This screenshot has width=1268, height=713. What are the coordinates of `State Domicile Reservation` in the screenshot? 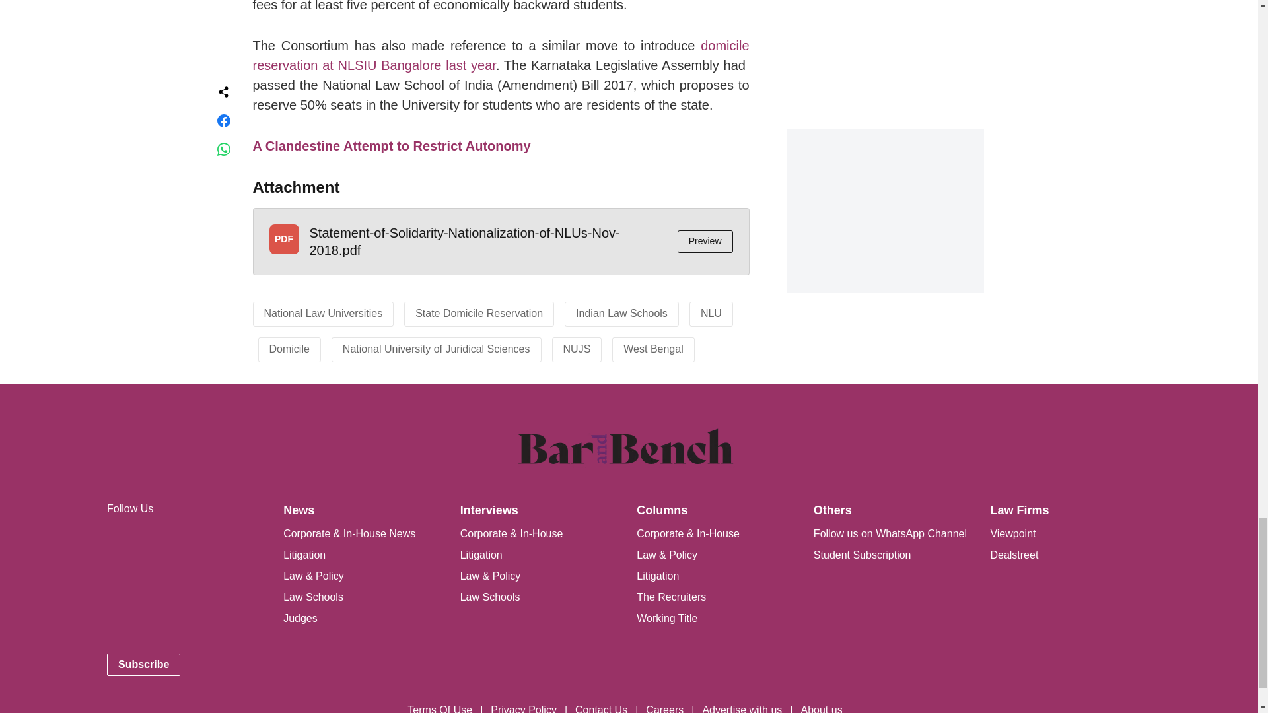 It's located at (479, 313).